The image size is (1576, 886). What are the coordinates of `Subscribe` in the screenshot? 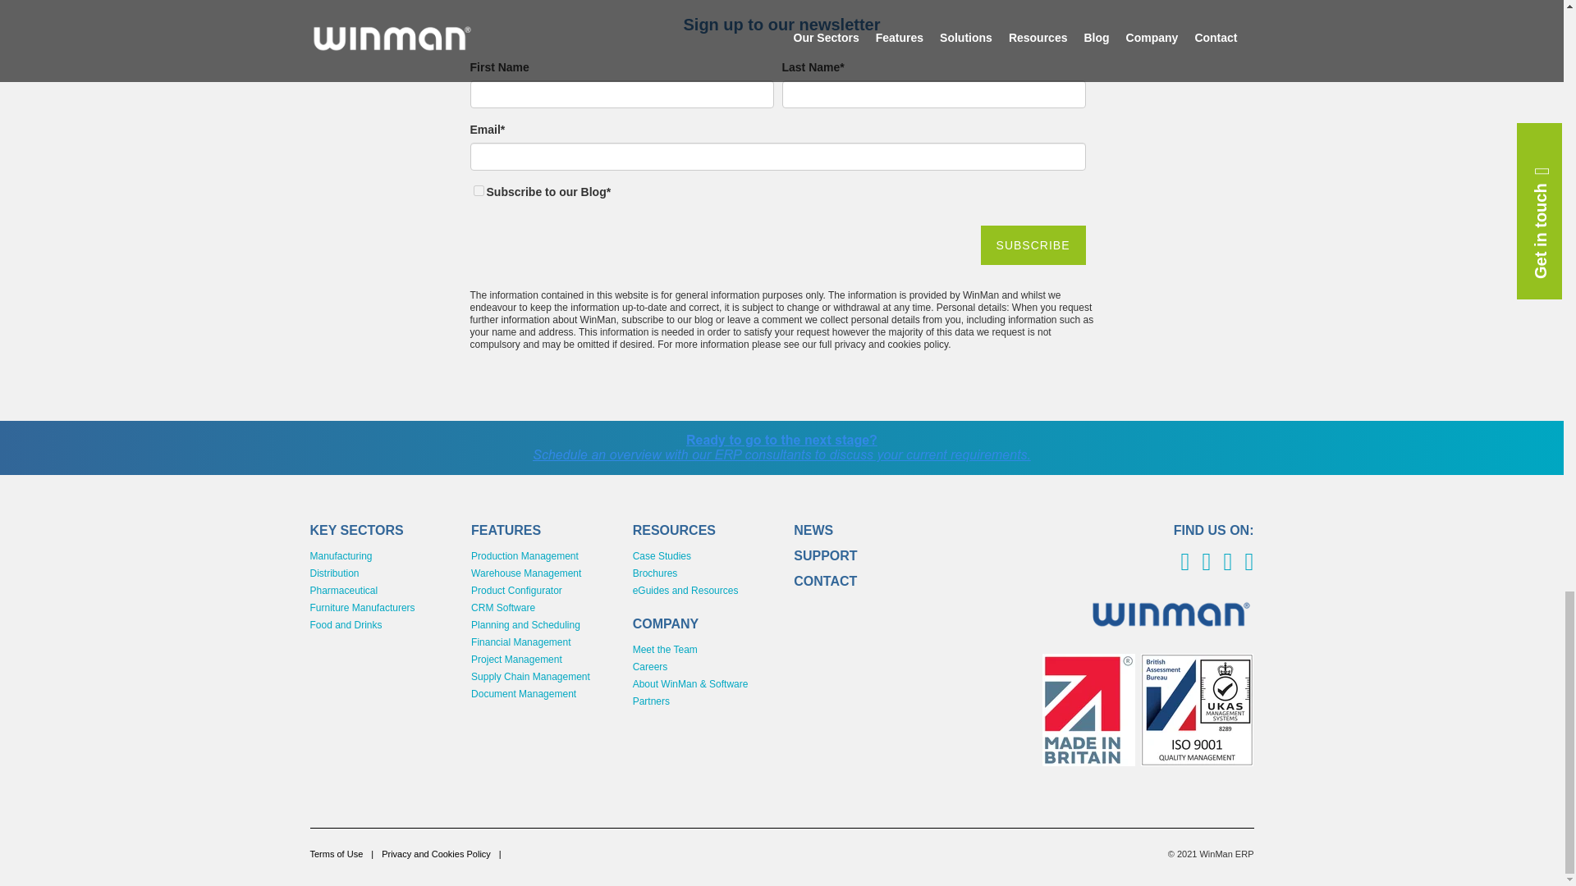 It's located at (1033, 244).